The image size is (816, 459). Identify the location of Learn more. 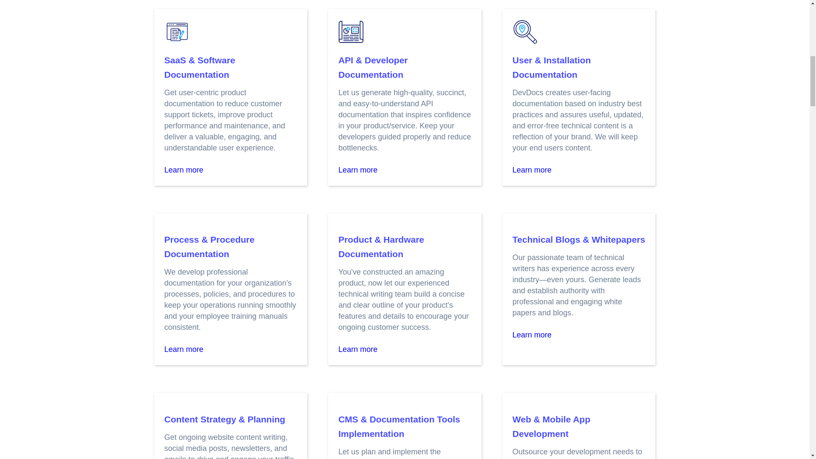
(184, 349).